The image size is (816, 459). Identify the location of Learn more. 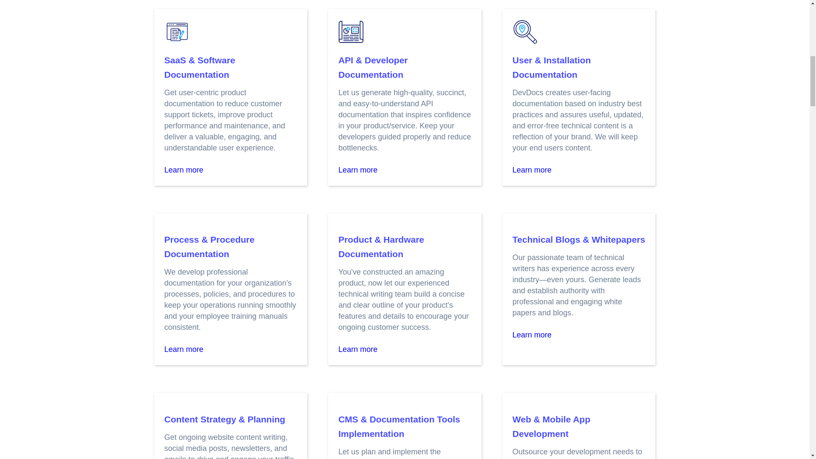
(184, 349).